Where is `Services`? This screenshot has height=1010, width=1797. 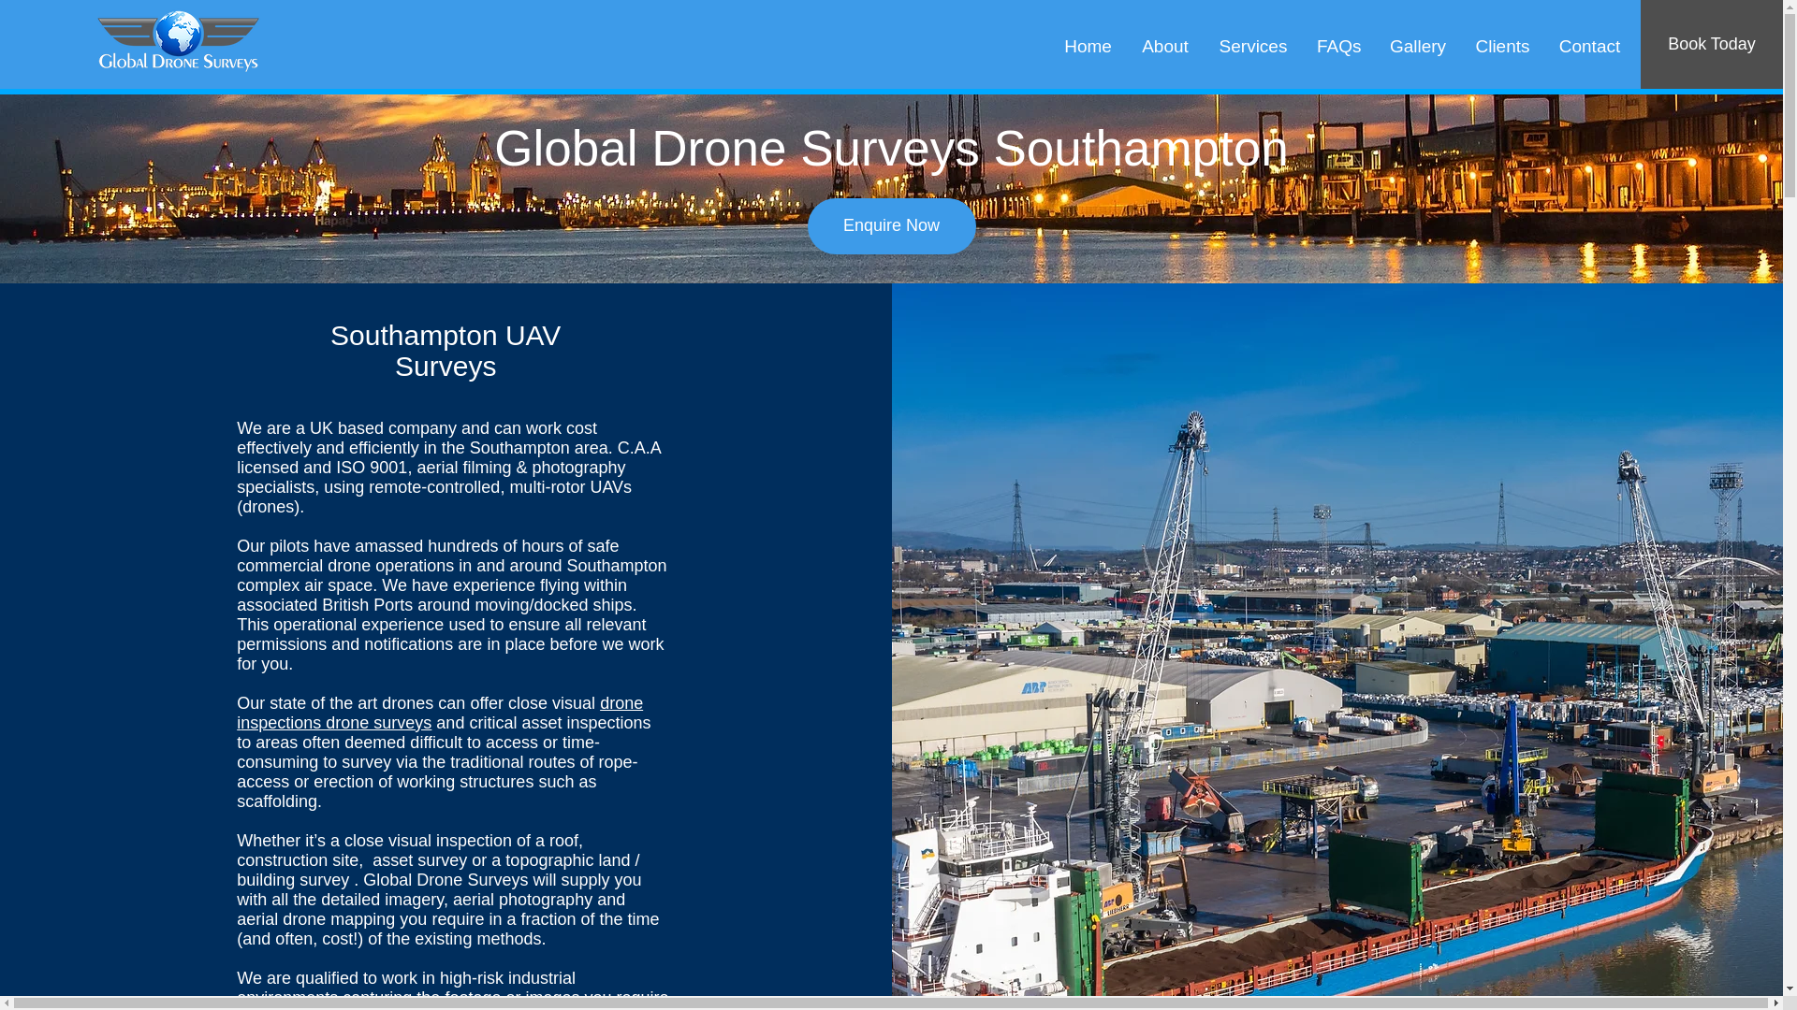
Services is located at coordinates (1253, 43).